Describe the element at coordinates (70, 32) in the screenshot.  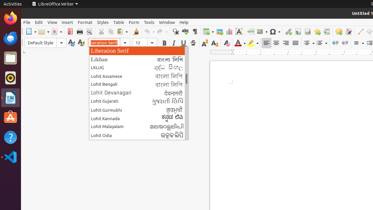
I see `PDF` at that location.